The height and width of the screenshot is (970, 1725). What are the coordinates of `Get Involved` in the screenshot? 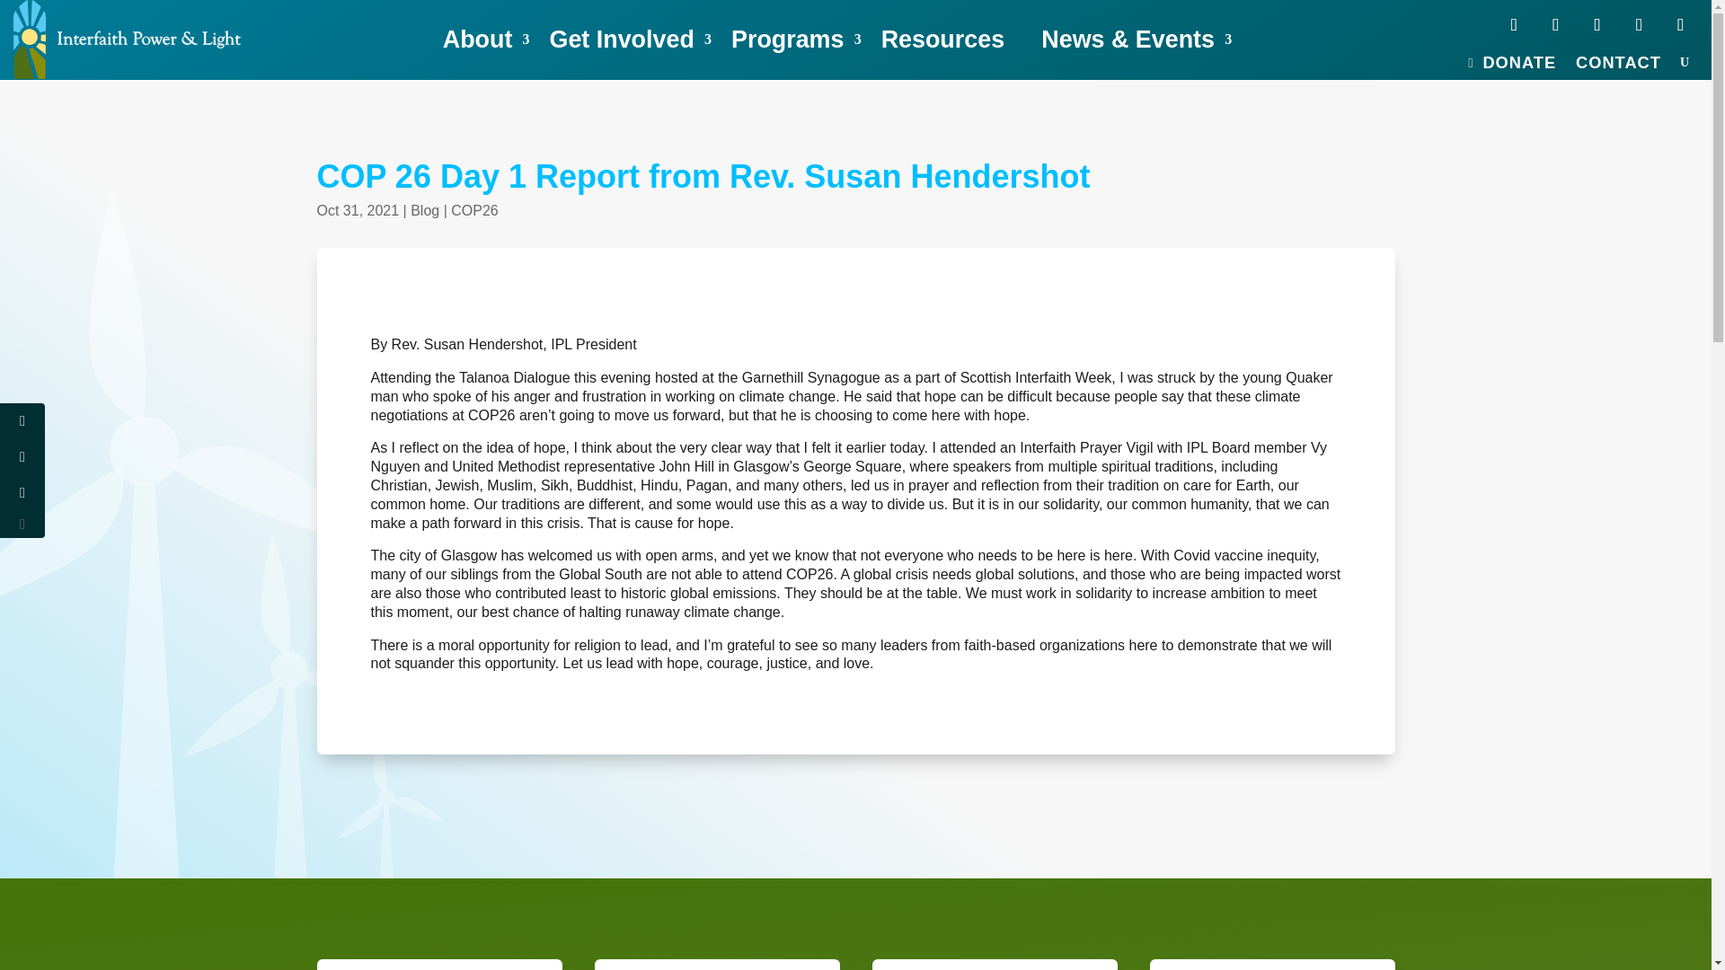 It's located at (631, 40).